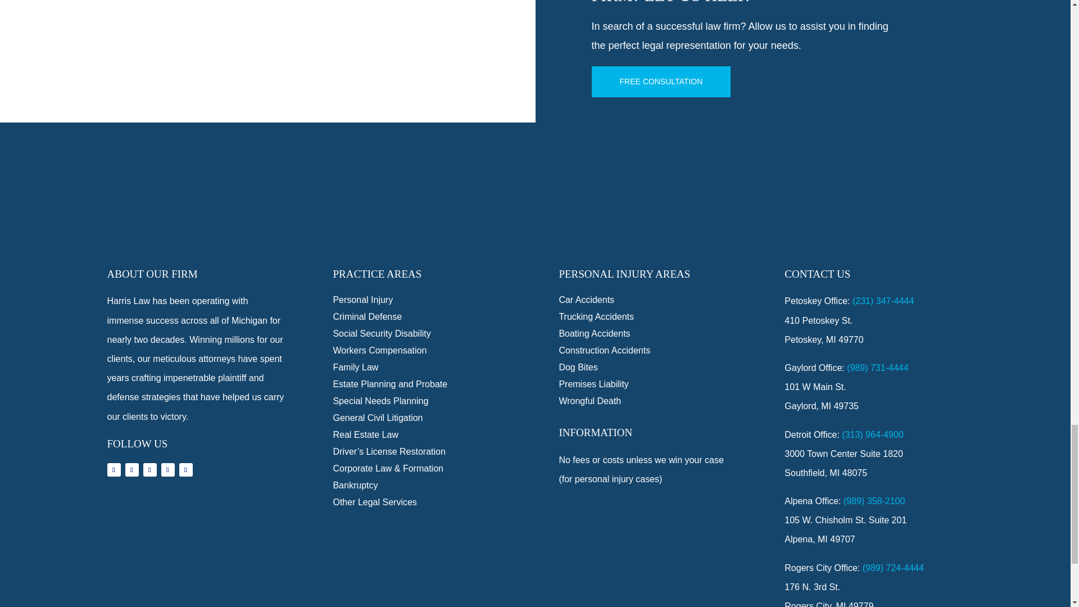  Describe the element at coordinates (535, 221) in the screenshot. I see `f-logo` at that location.